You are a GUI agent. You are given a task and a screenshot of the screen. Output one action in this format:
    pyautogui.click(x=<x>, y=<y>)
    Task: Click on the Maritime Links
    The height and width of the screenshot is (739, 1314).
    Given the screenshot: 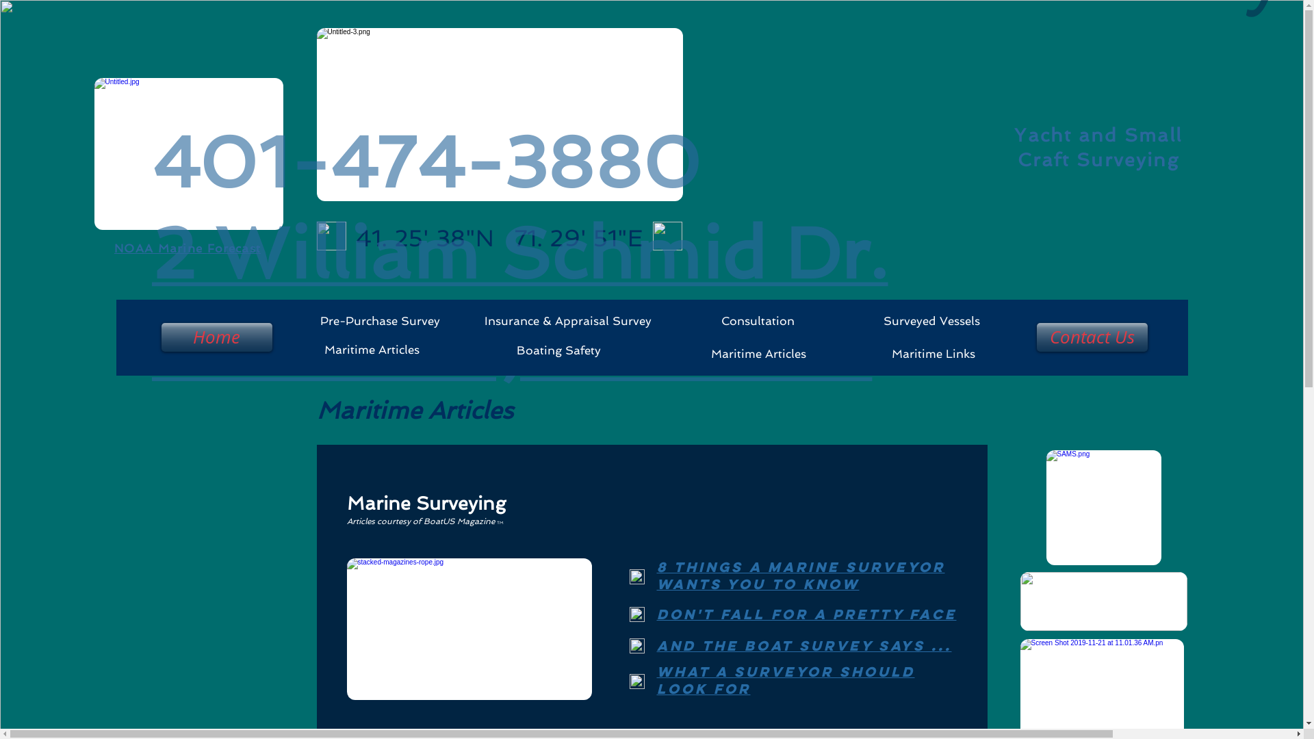 What is the action you would take?
    pyautogui.click(x=931, y=354)
    